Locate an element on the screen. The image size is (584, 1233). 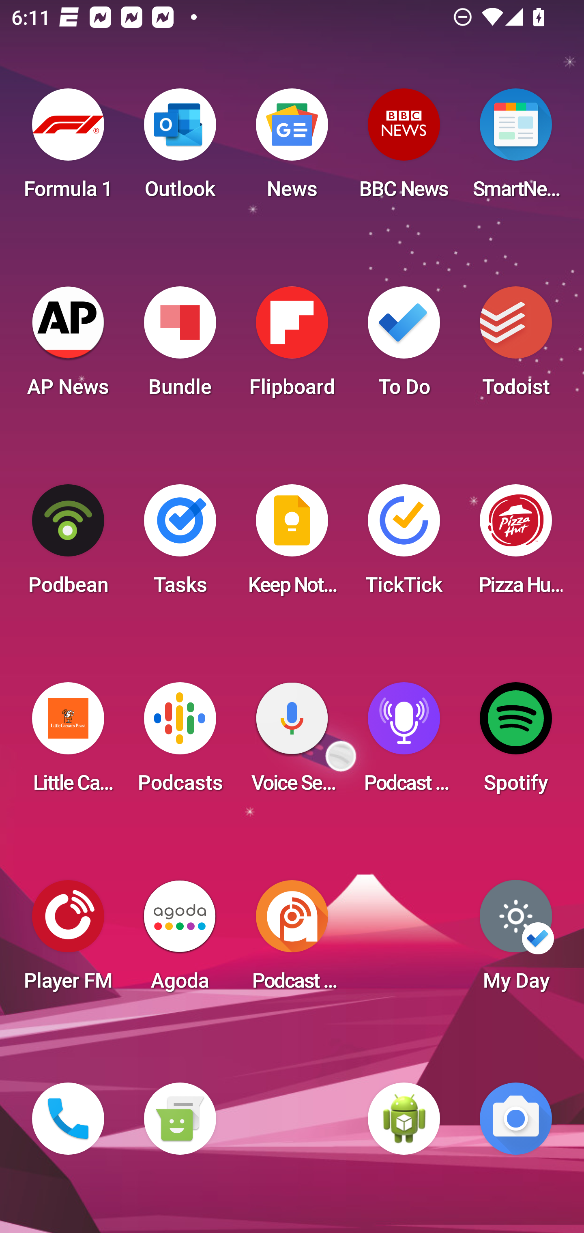
Todoist is located at coordinates (516, 346).